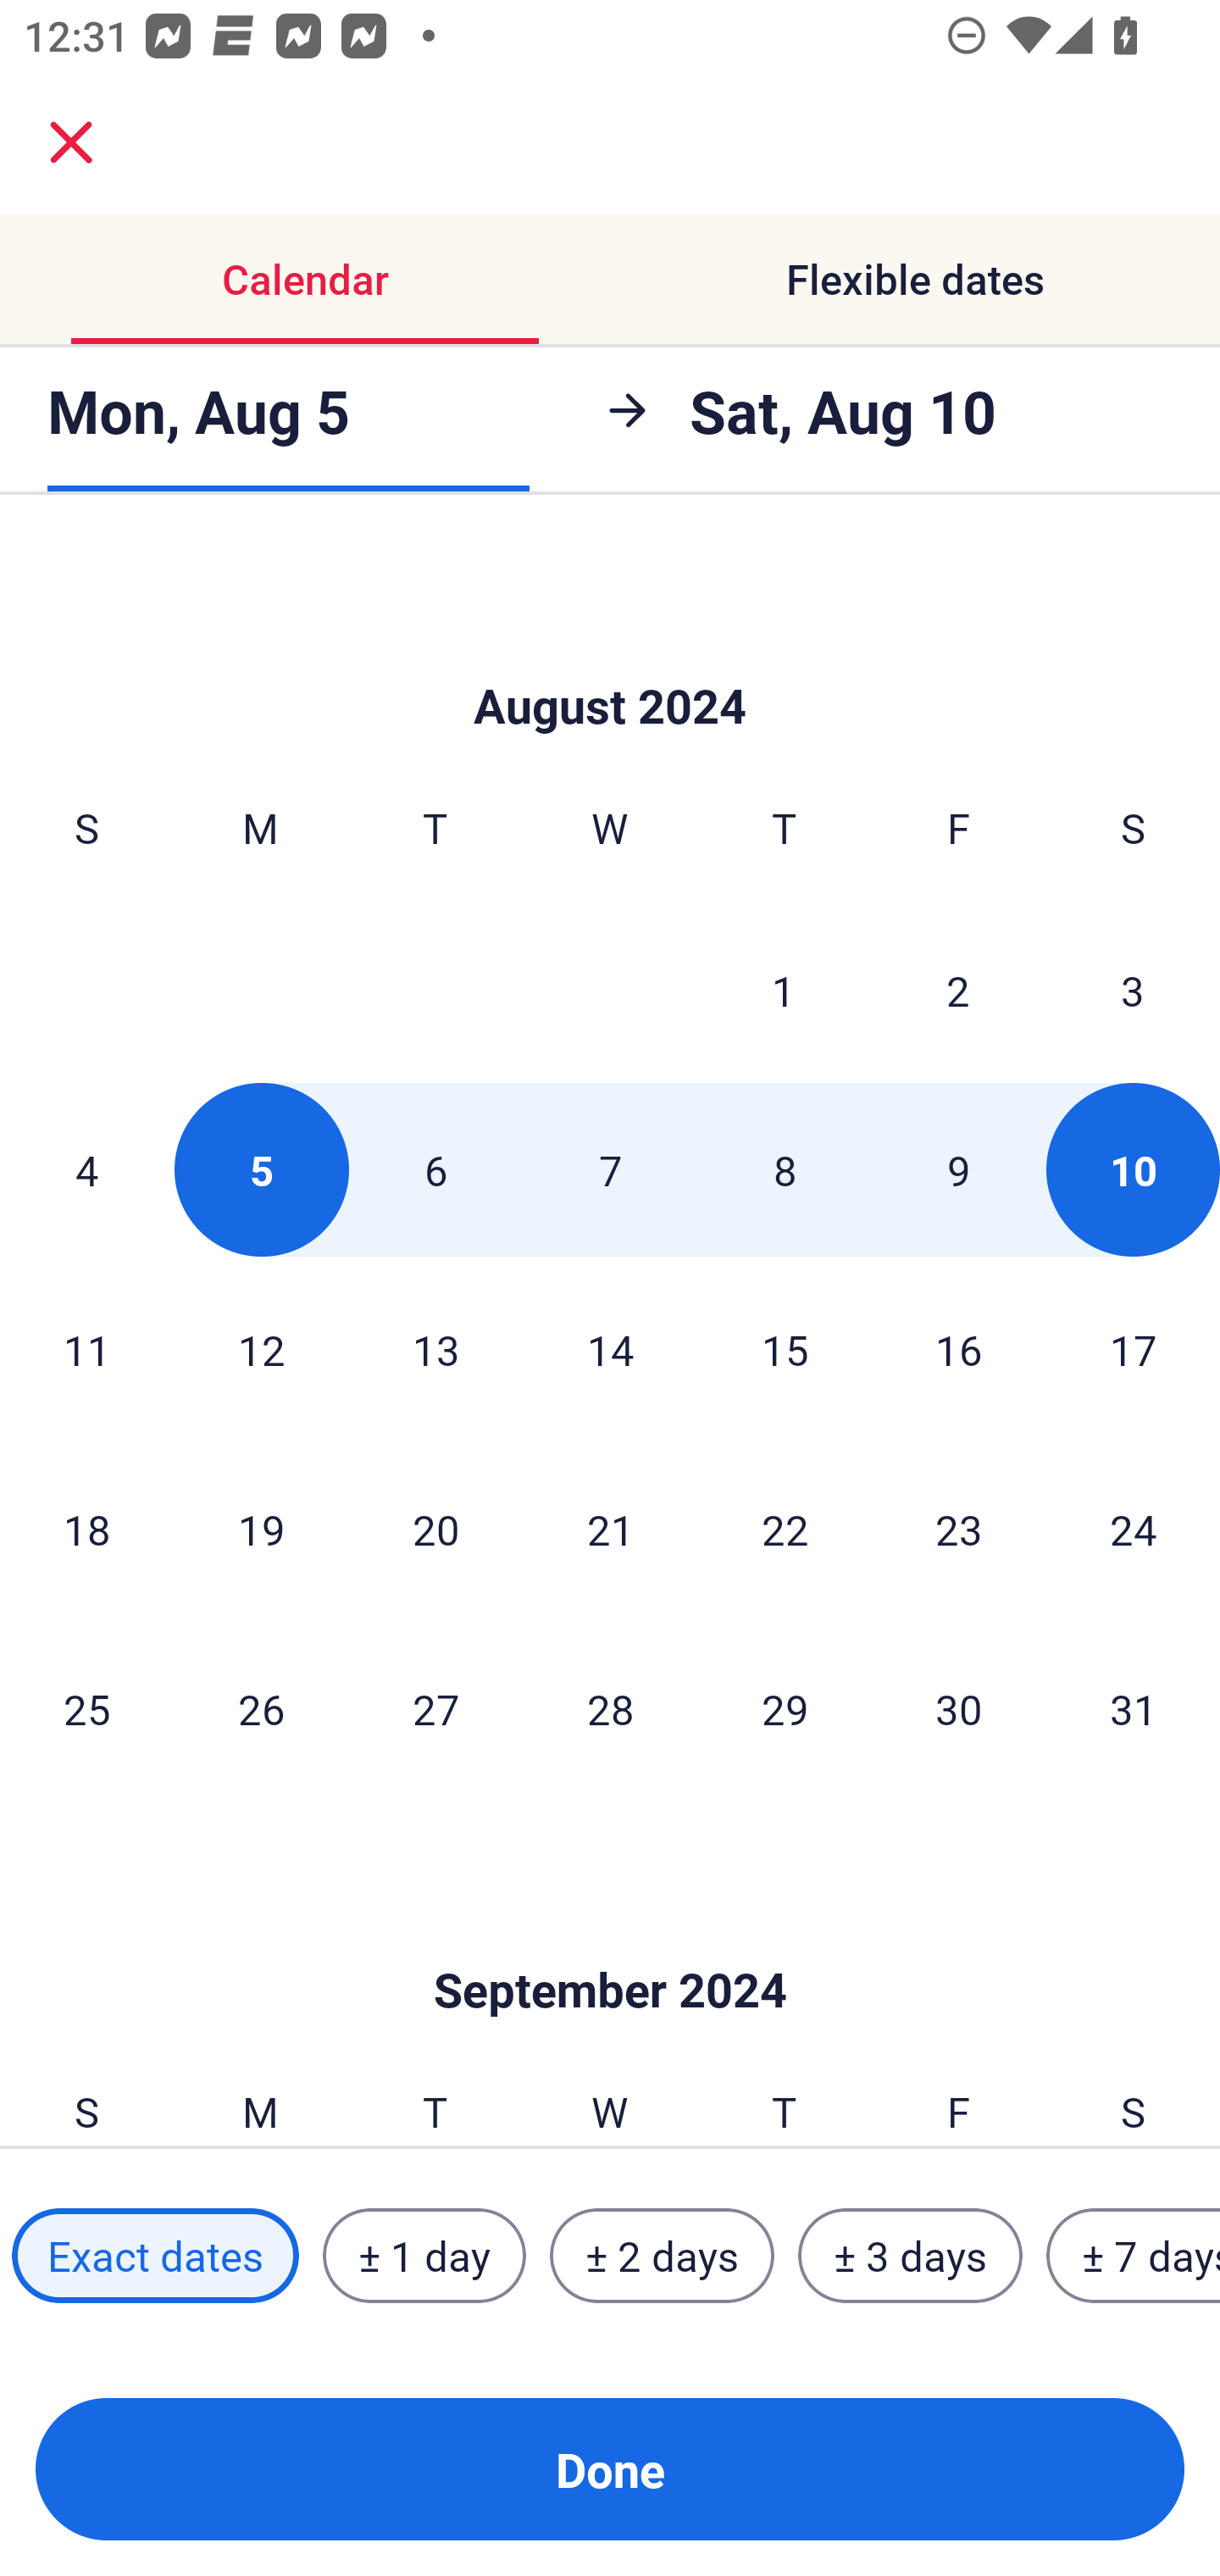 Image resolution: width=1220 pixels, height=2576 pixels. What do you see at coordinates (610, 1529) in the screenshot?
I see `21 Wednesday, August 21, 2024` at bounding box center [610, 1529].